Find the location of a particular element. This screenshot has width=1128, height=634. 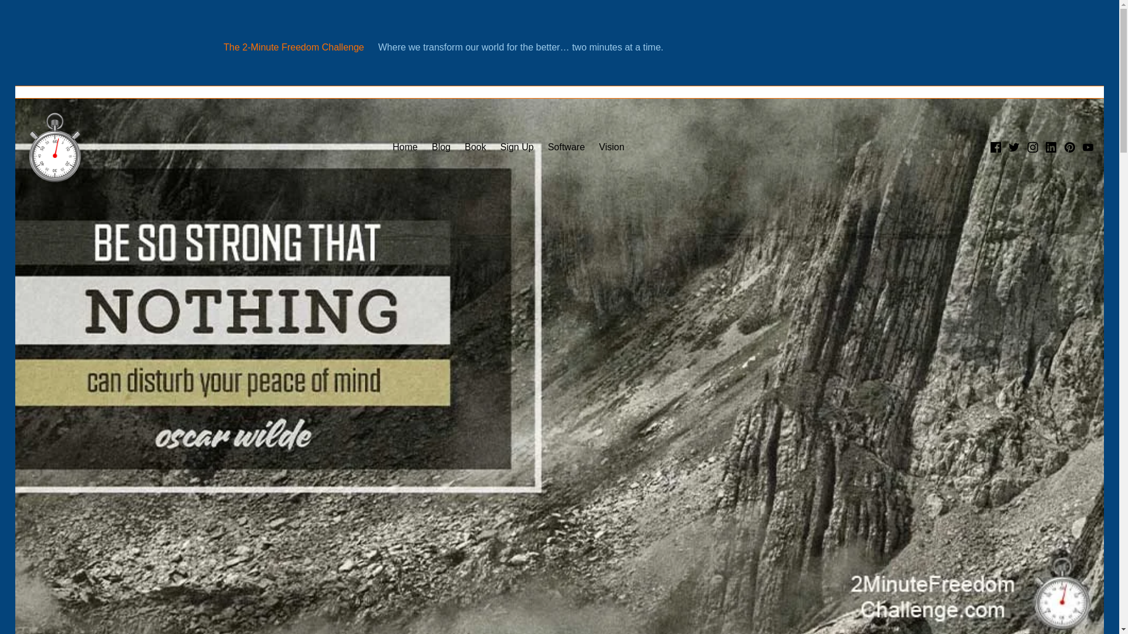

Facebook icon is located at coordinates (995, 147).